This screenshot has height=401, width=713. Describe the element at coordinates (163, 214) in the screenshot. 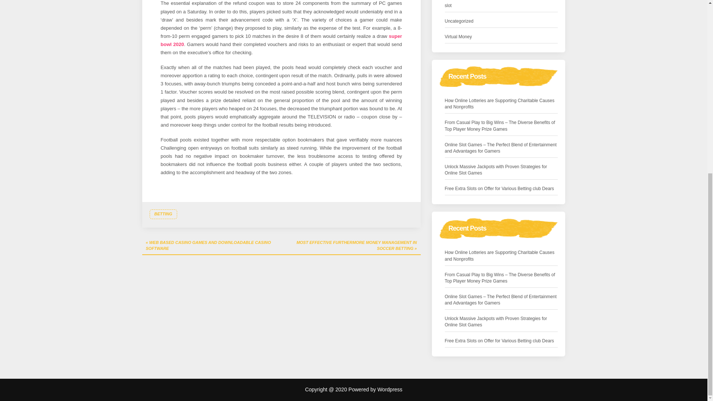

I see `BETTING` at that location.